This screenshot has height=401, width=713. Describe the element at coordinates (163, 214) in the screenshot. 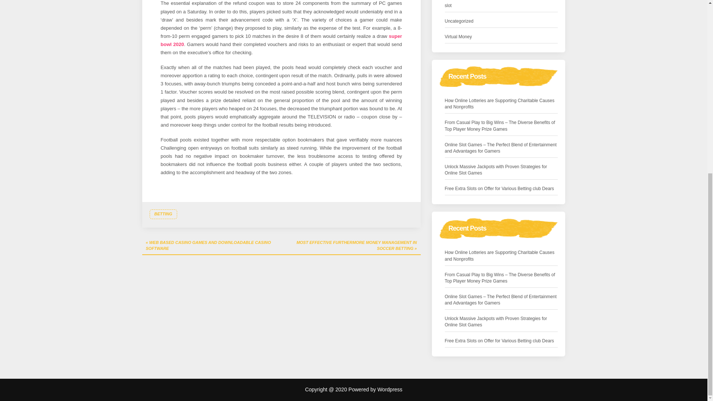

I see `BETTING` at that location.